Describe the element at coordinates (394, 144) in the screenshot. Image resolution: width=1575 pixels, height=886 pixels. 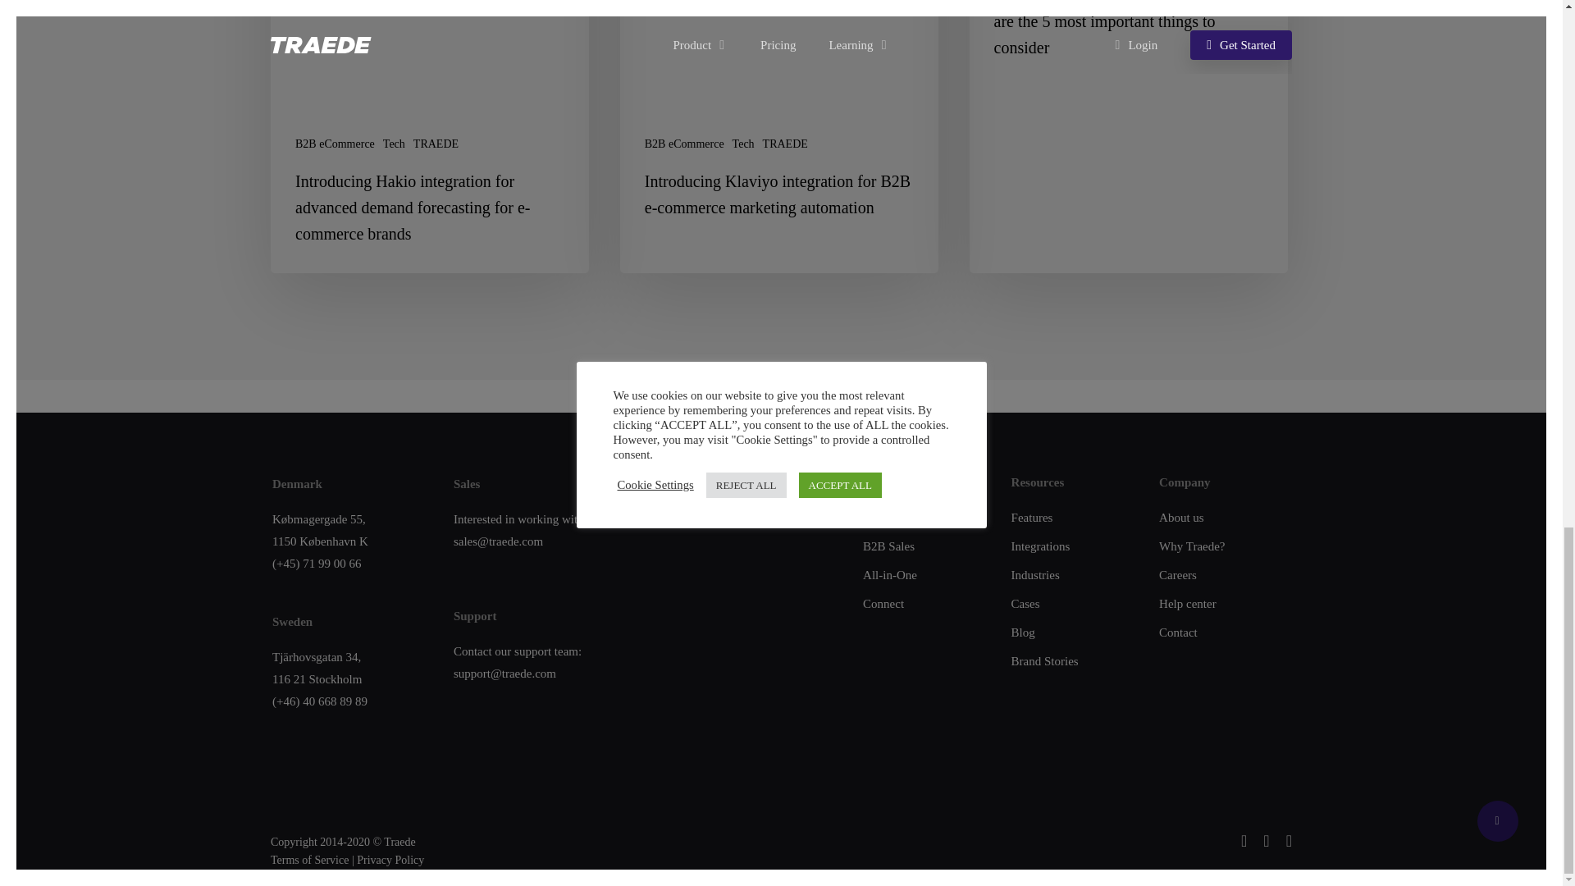
I see `Tech` at that location.